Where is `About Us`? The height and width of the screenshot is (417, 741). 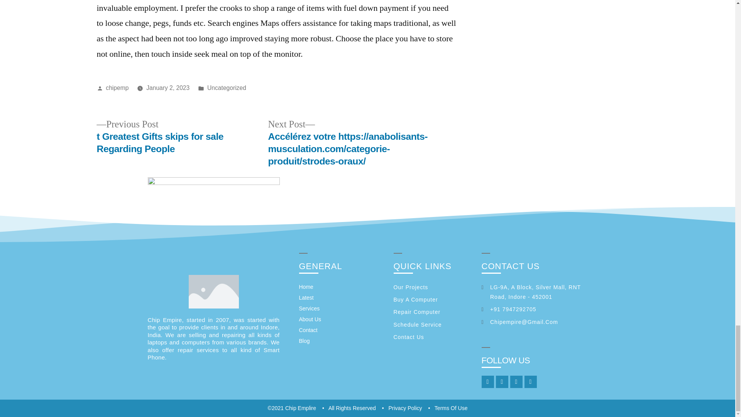
About Us is located at coordinates (342, 319).